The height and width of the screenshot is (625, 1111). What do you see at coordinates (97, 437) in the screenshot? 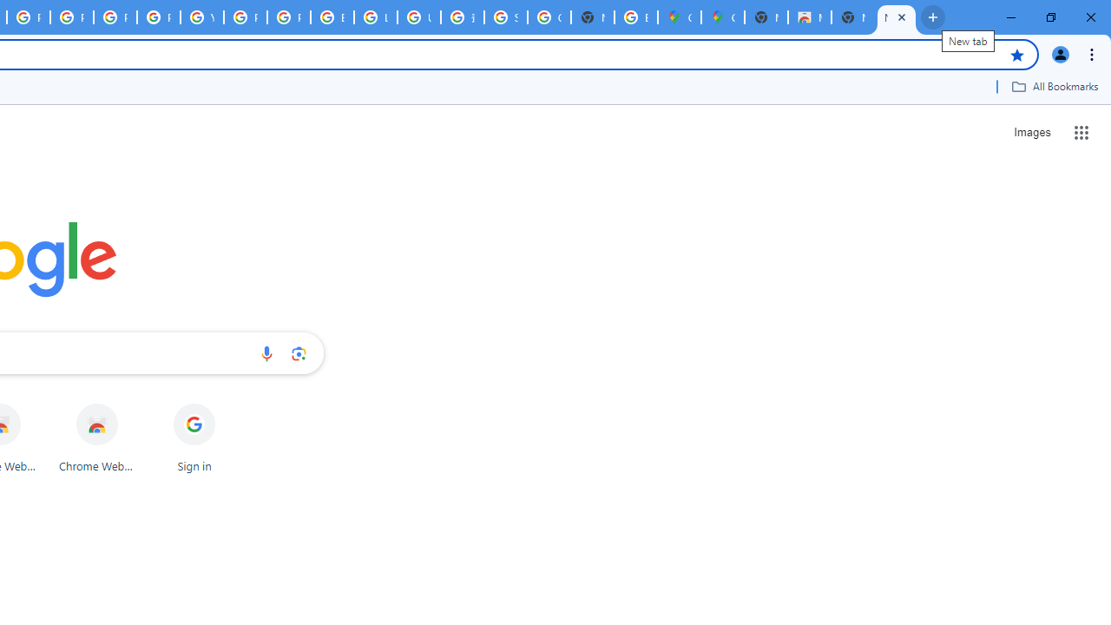
I see `Chrome Web Store` at bounding box center [97, 437].